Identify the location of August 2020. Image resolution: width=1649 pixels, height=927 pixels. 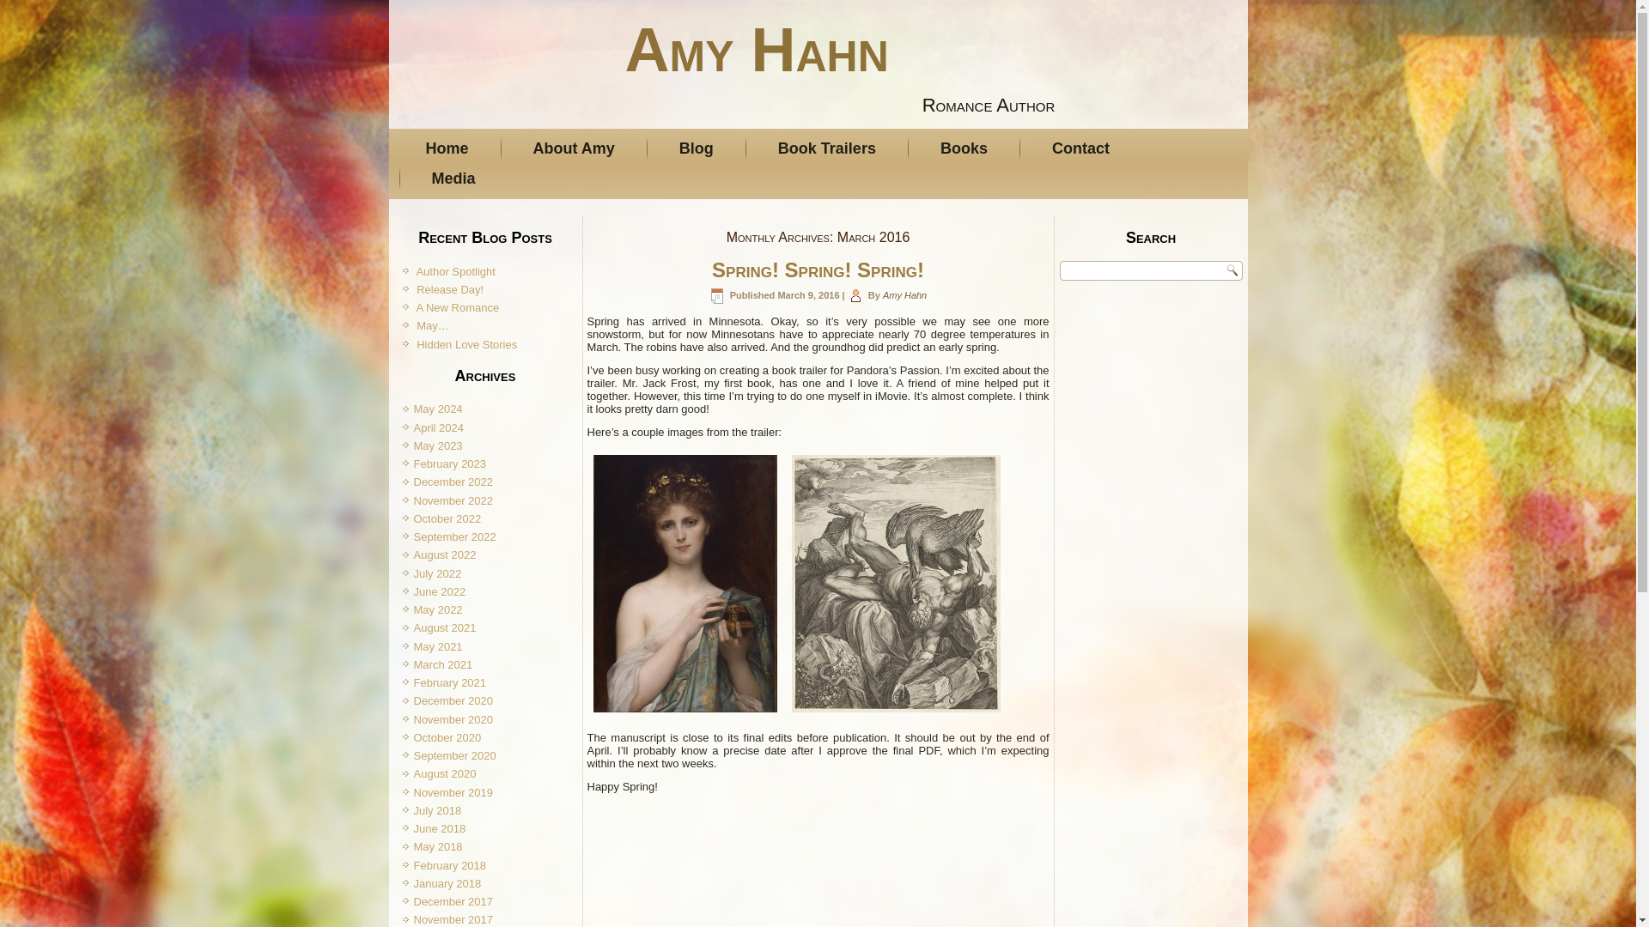
(445, 774).